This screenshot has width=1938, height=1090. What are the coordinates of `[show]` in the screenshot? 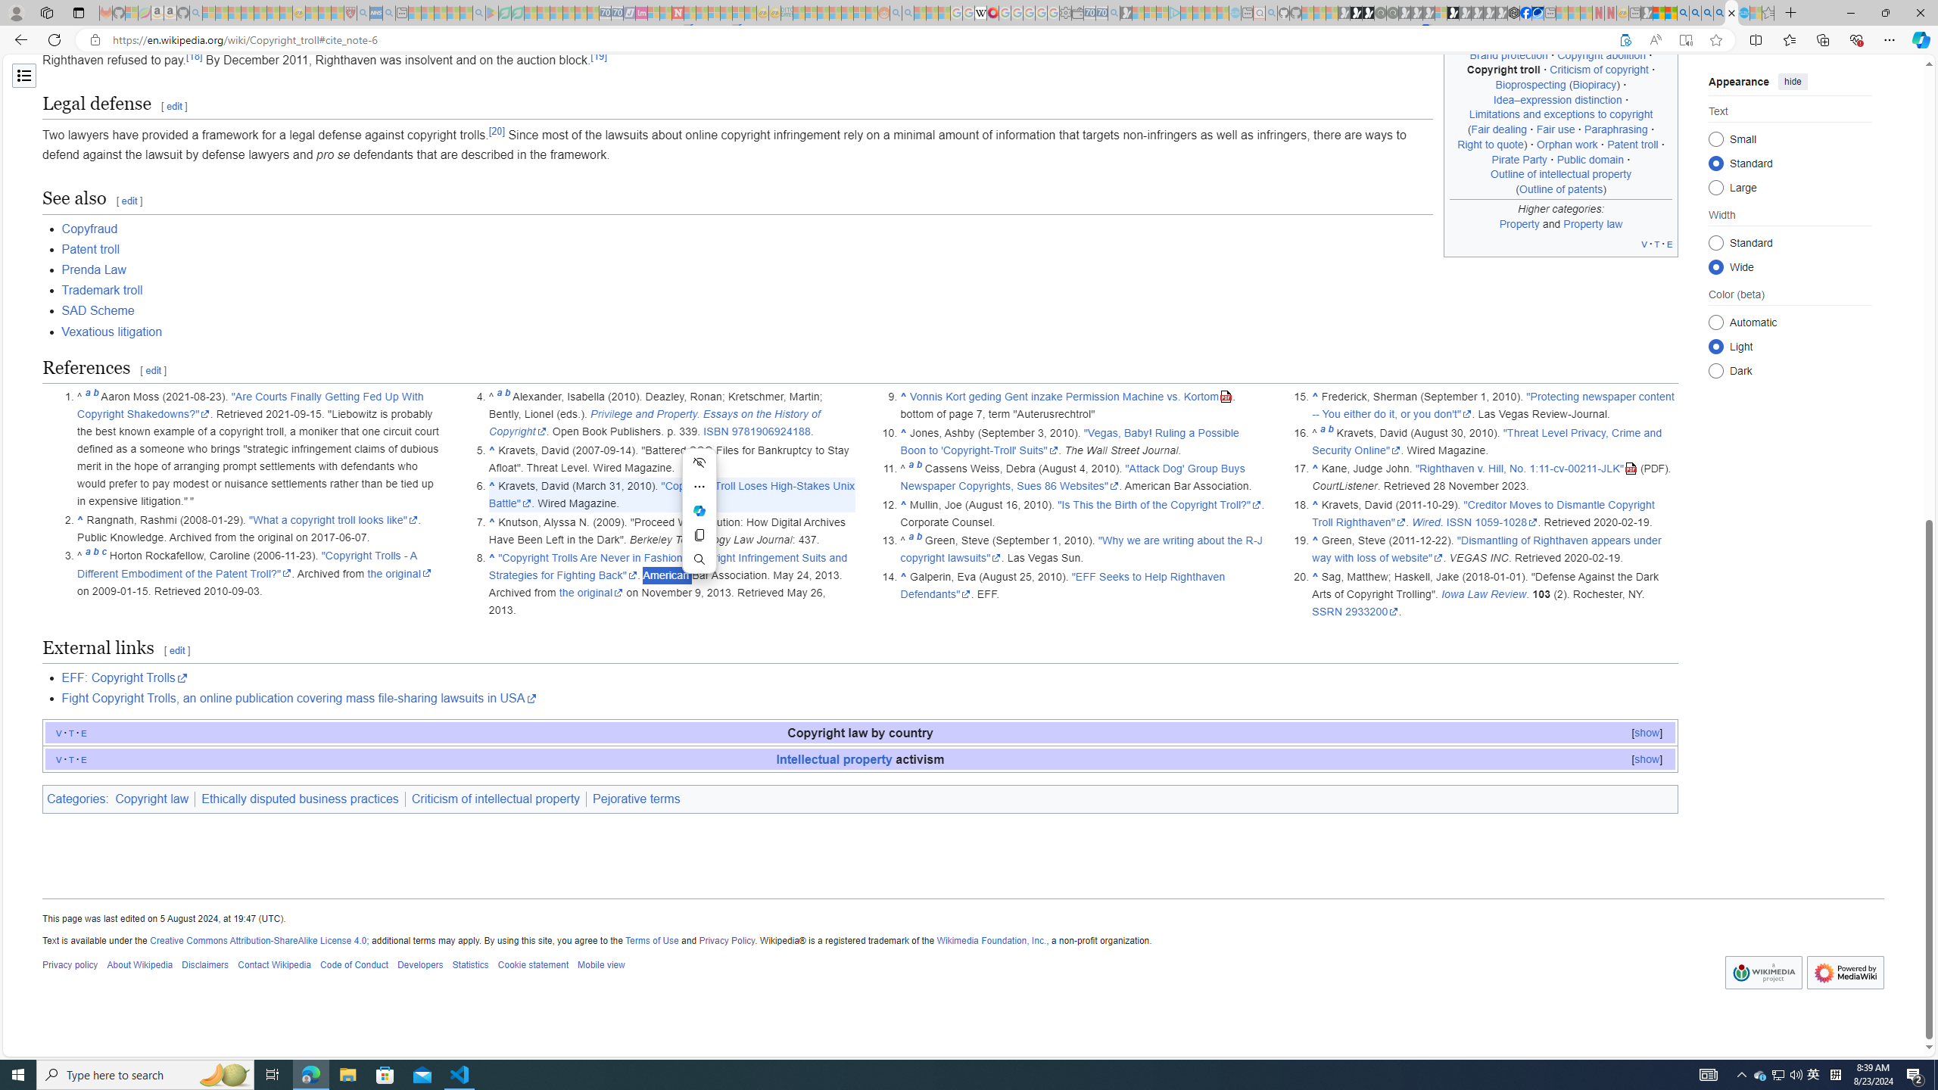 It's located at (1647, 758).